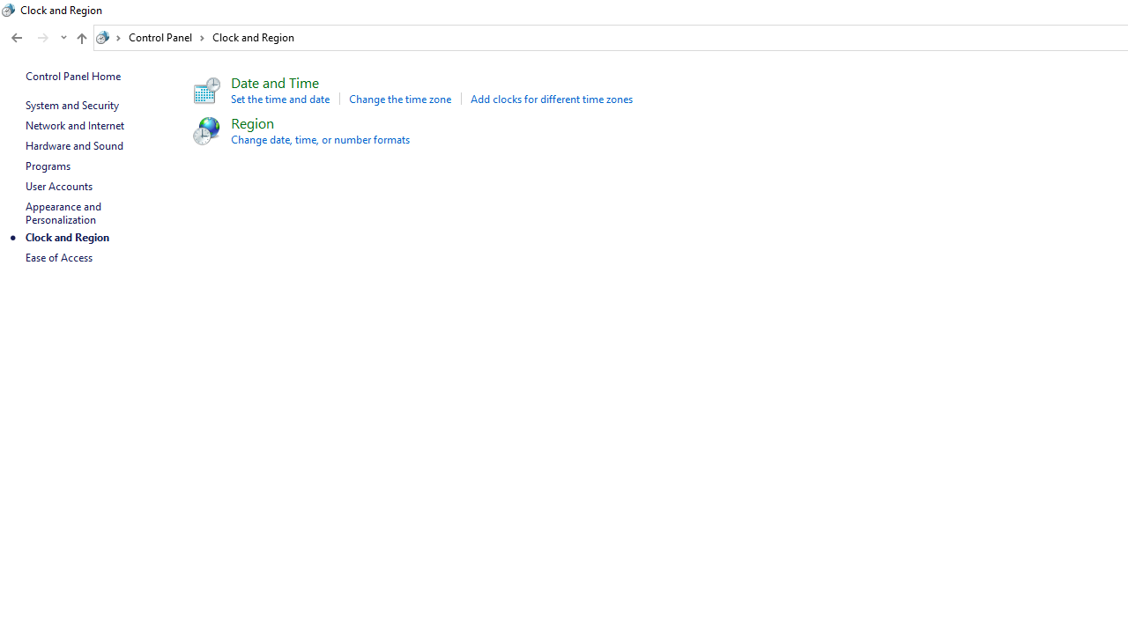 Image resolution: width=1128 pixels, height=634 pixels. What do you see at coordinates (400, 99) in the screenshot?
I see `Change the time zone` at bounding box center [400, 99].